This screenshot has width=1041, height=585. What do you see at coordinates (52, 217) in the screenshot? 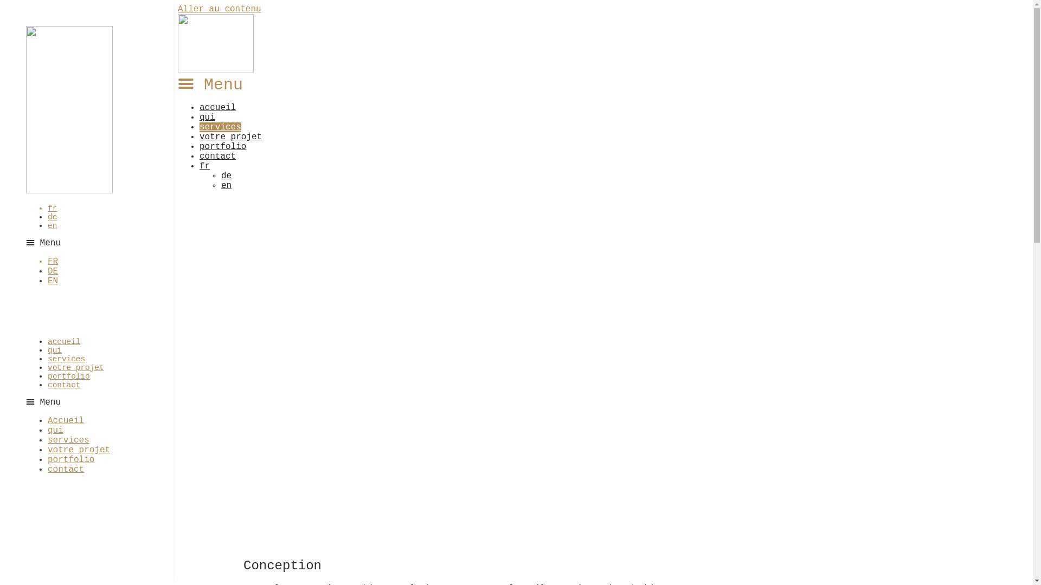
I see `de` at bounding box center [52, 217].